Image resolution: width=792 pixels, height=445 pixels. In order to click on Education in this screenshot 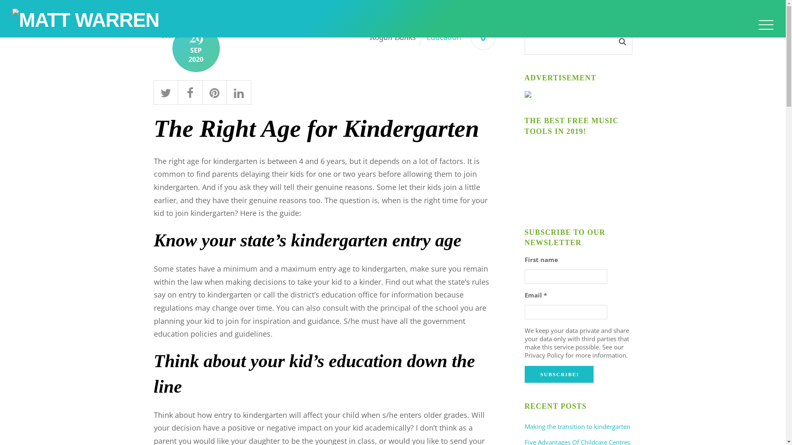, I will do `click(444, 37)`.